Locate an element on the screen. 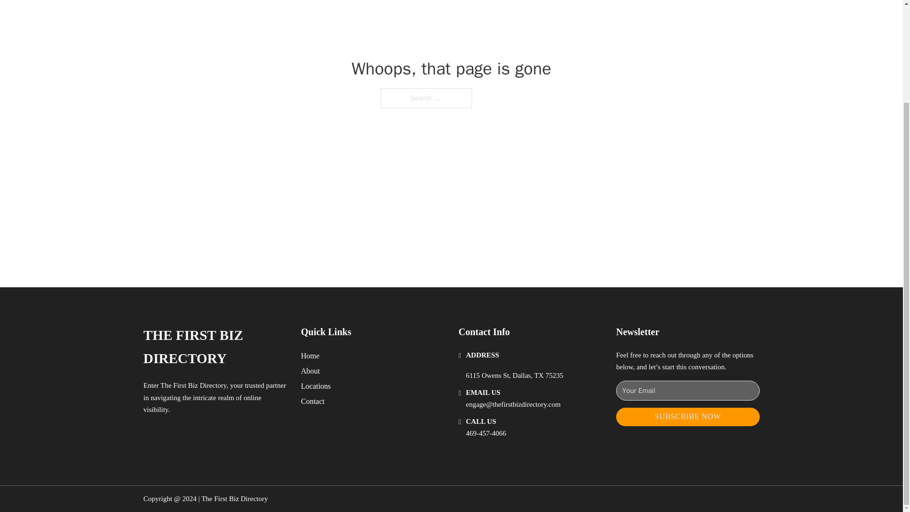  469-457-4066 is located at coordinates (486, 433).